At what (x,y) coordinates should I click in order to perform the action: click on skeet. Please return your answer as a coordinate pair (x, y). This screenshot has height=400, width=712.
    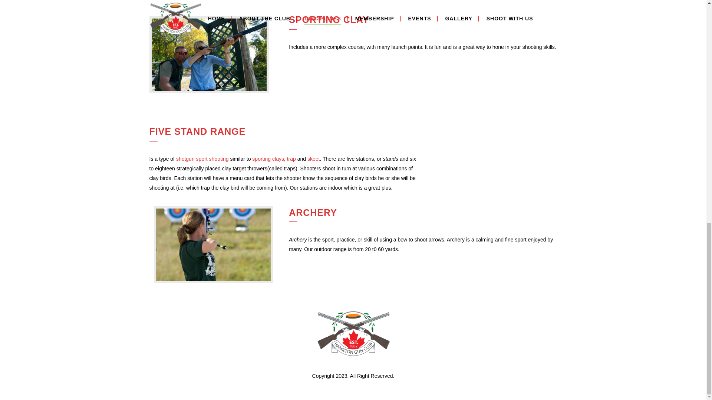
    Looking at the image, I should click on (314, 159).